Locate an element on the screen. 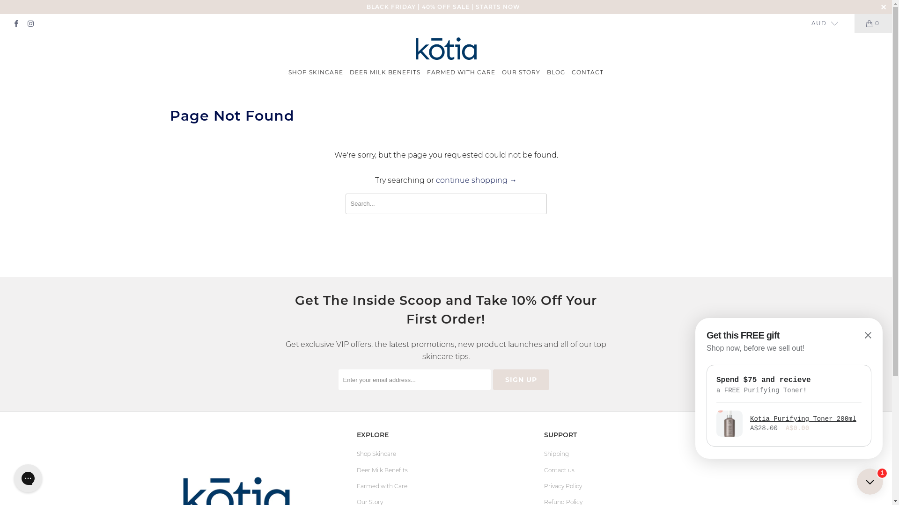  gb-frame is located at coordinates (789, 388).